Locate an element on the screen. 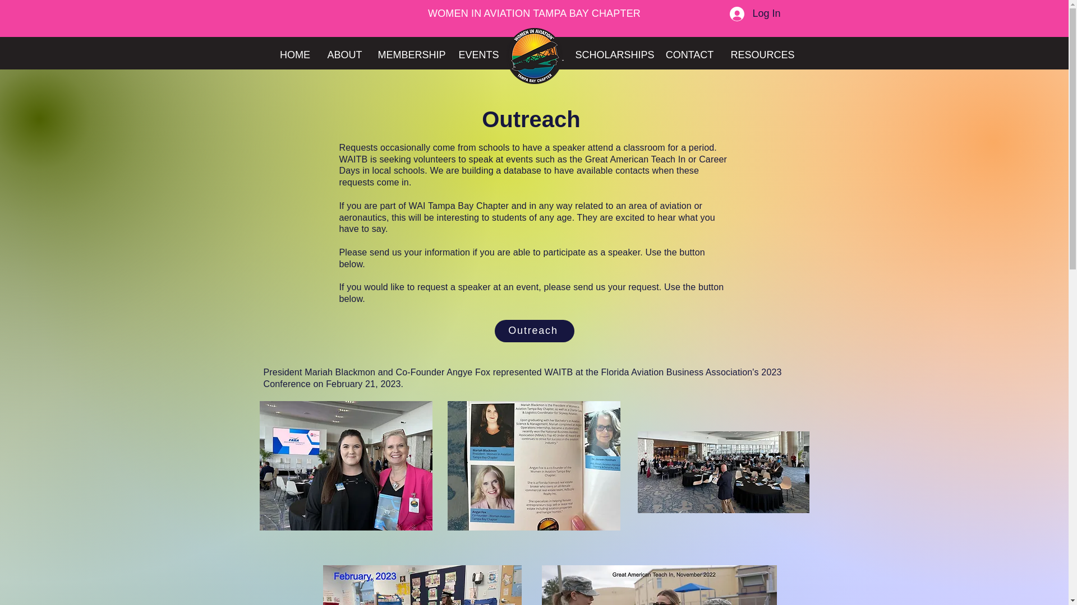 Image resolution: width=1077 pixels, height=605 pixels. SCHOLARSHIPS is located at coordinates (611, 55).